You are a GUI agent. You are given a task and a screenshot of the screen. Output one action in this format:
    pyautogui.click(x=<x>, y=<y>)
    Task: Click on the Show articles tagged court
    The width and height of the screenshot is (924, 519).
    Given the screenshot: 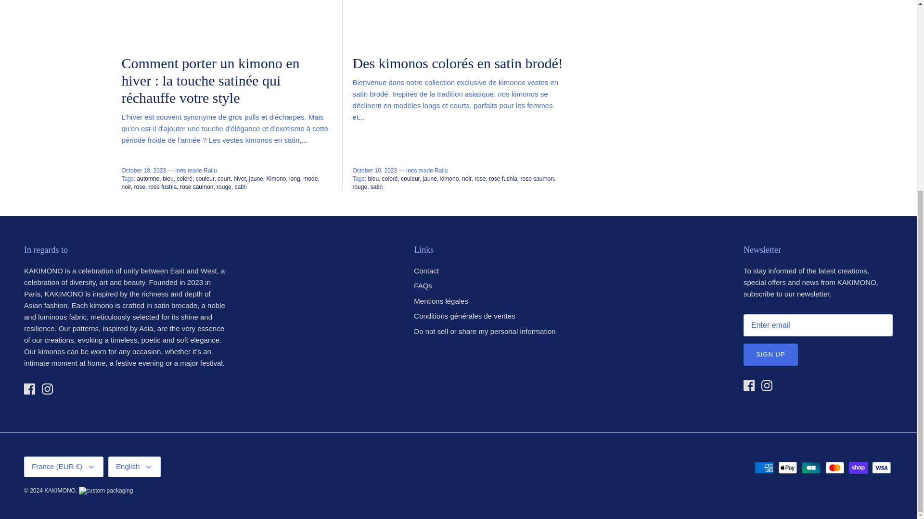 What is the action you would take?
    pyautogui.click(x=224, y=179)
    